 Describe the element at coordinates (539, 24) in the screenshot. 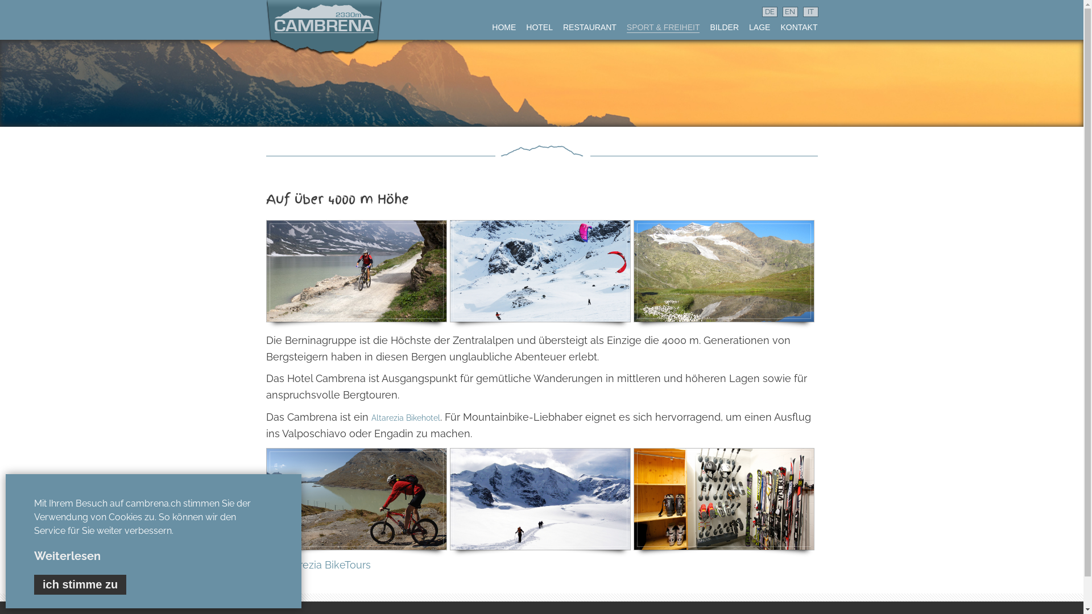

I see `HOTEL` at that location.